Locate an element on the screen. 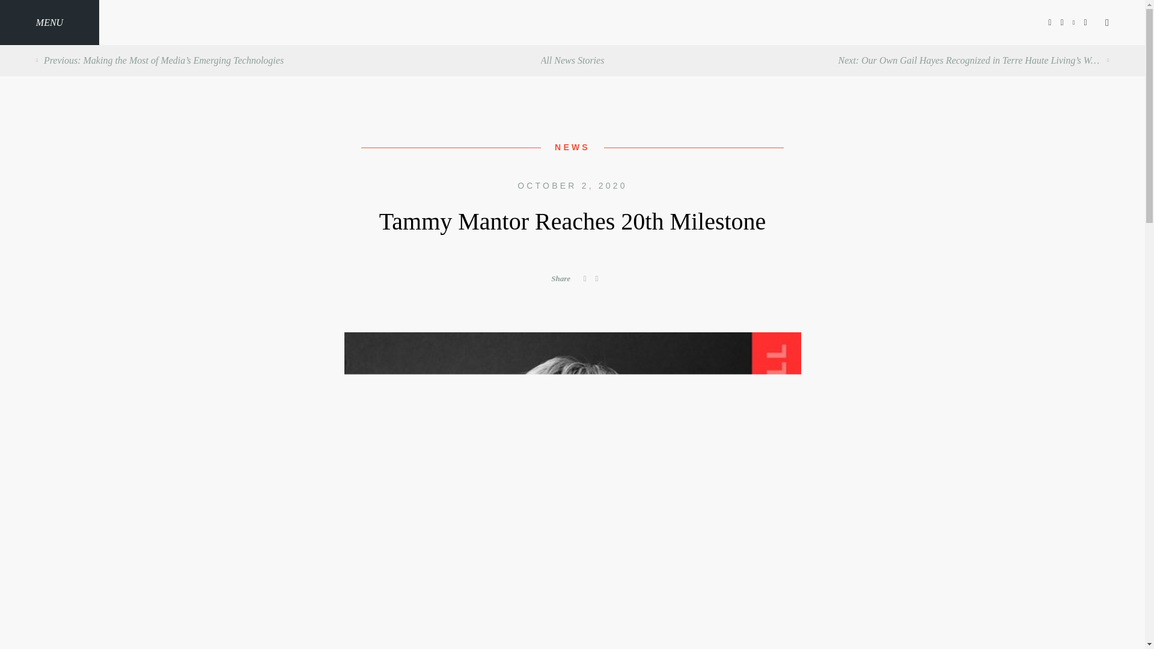 This screenshot has width=1154, height=649. NEWS is located at coordinates (572, 147).